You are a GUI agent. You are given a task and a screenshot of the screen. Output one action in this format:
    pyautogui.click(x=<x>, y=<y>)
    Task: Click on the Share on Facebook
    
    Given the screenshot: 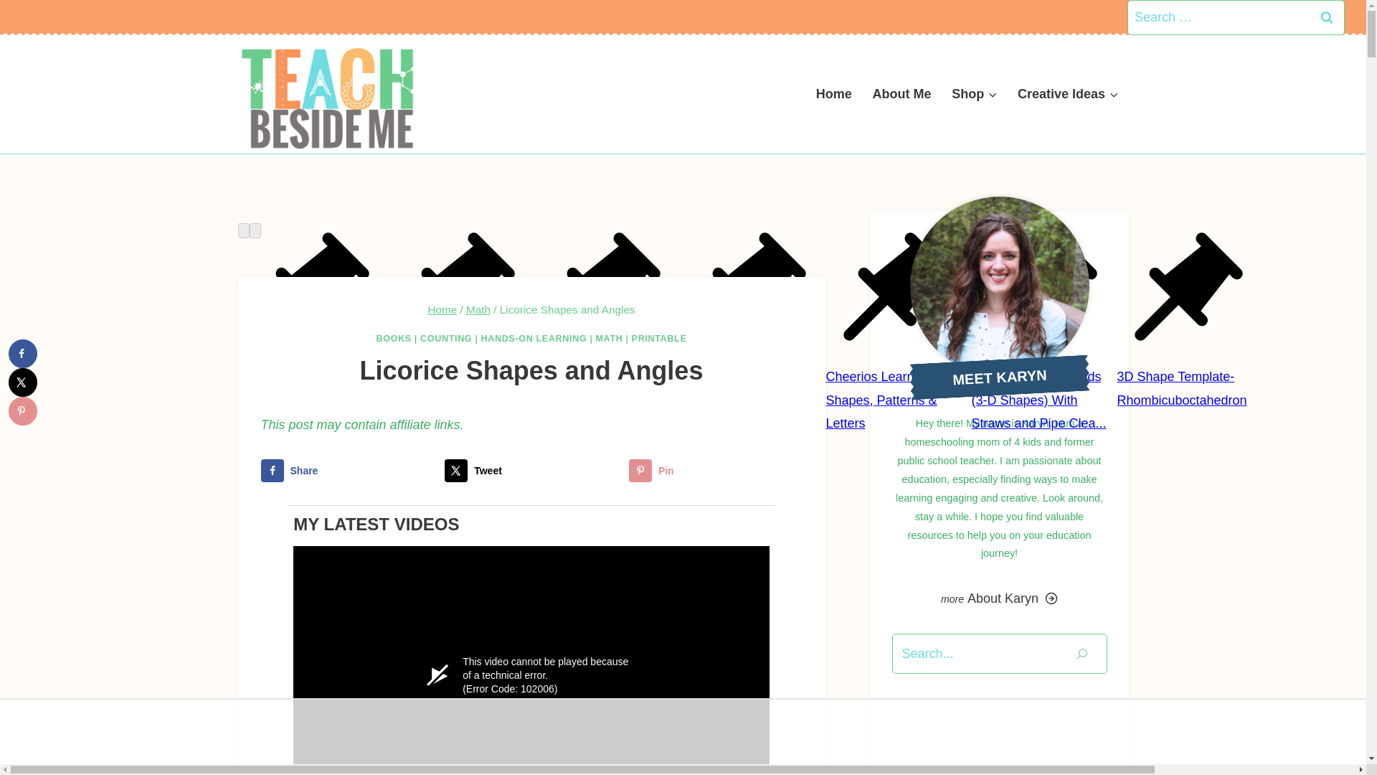 What is the action you would take?
    pyautogui.click(x=348, y=471)
    